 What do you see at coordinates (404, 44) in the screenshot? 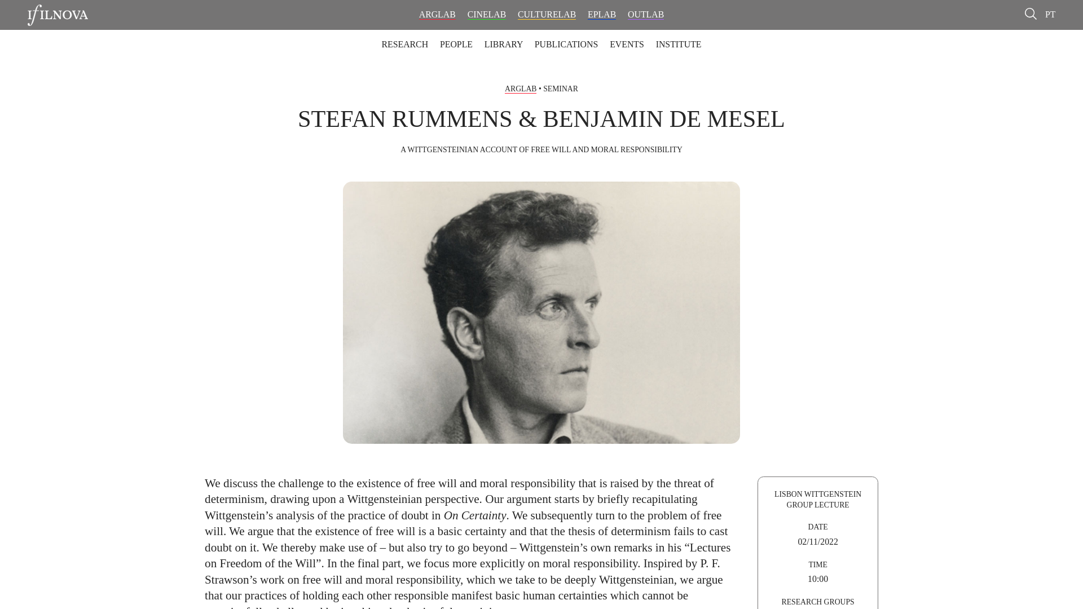
I see `RESEARCH` at bounding box center [404, 44].